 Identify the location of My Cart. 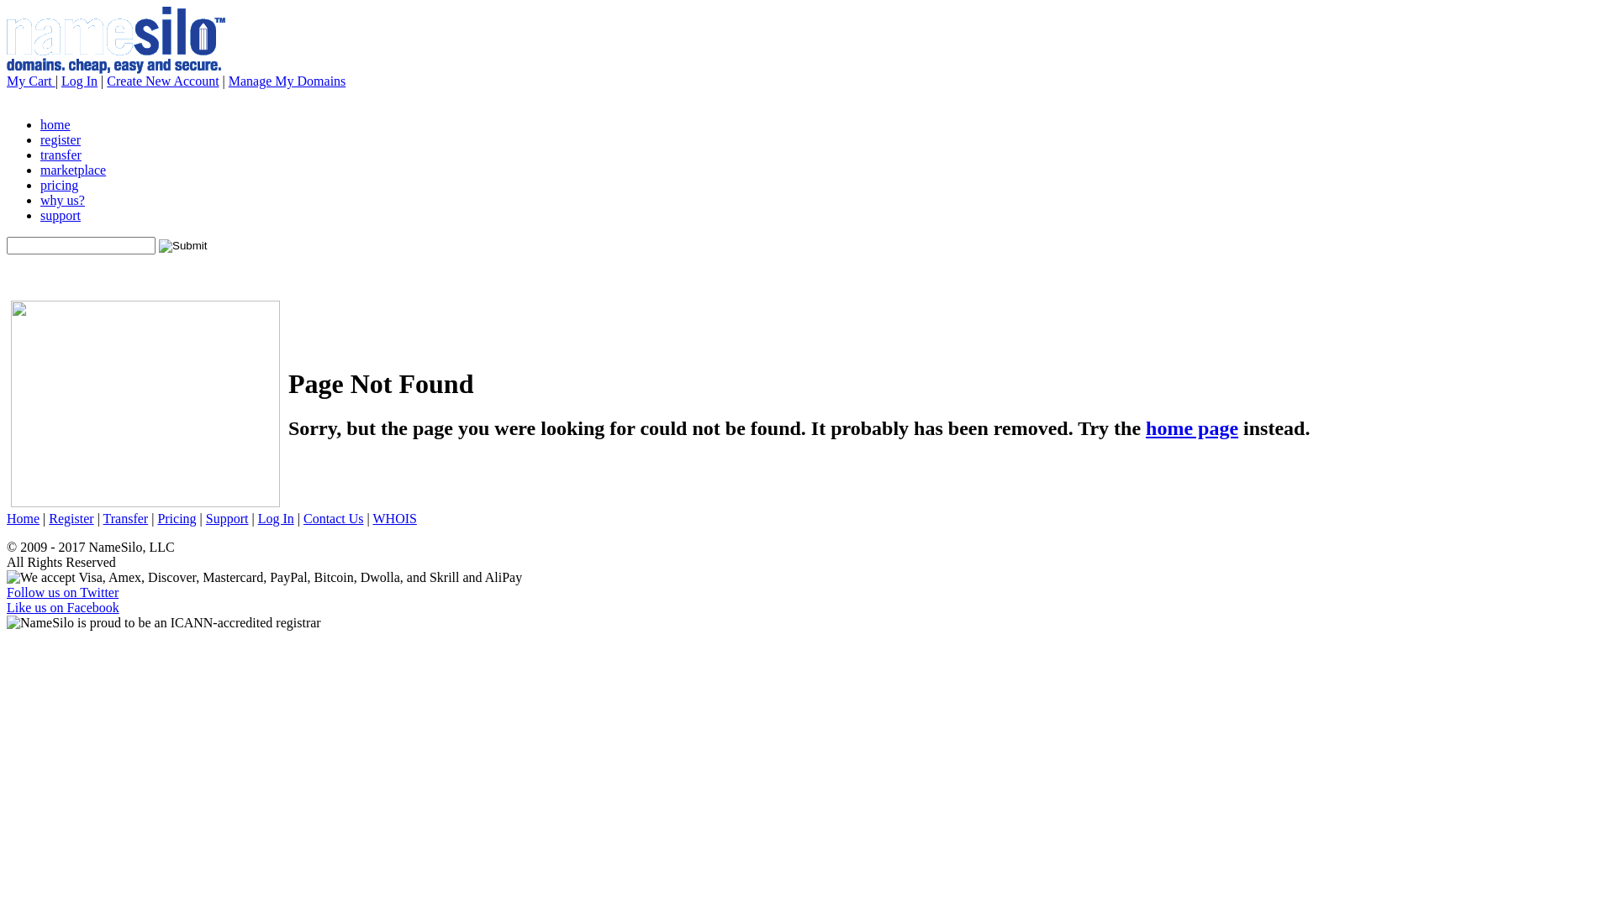
(31, 81).